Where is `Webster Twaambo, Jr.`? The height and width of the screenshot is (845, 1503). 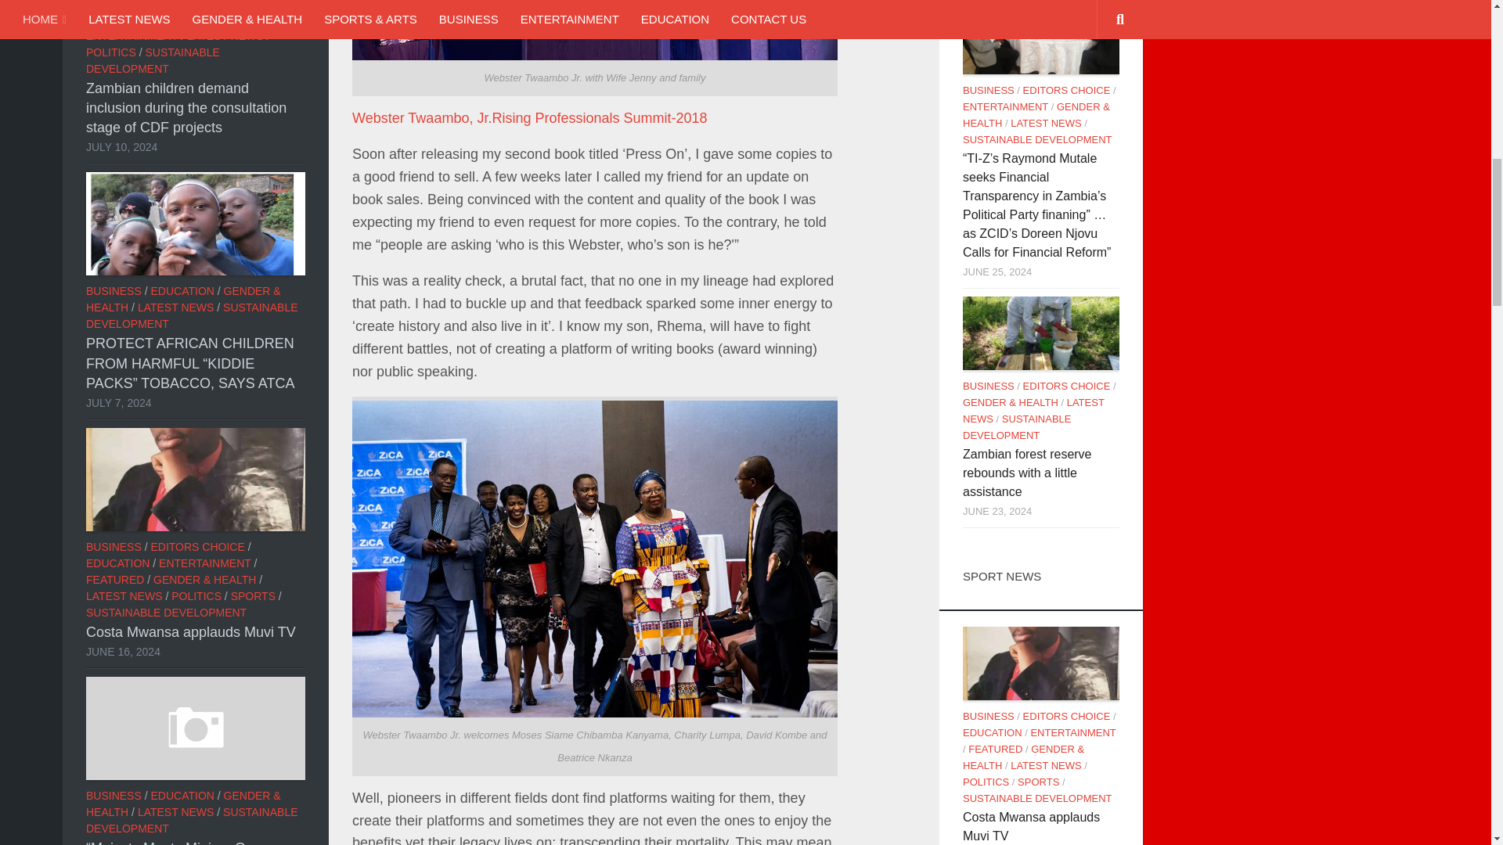 Webster Twaambo, Jr. is located at coordinates (421, 117).